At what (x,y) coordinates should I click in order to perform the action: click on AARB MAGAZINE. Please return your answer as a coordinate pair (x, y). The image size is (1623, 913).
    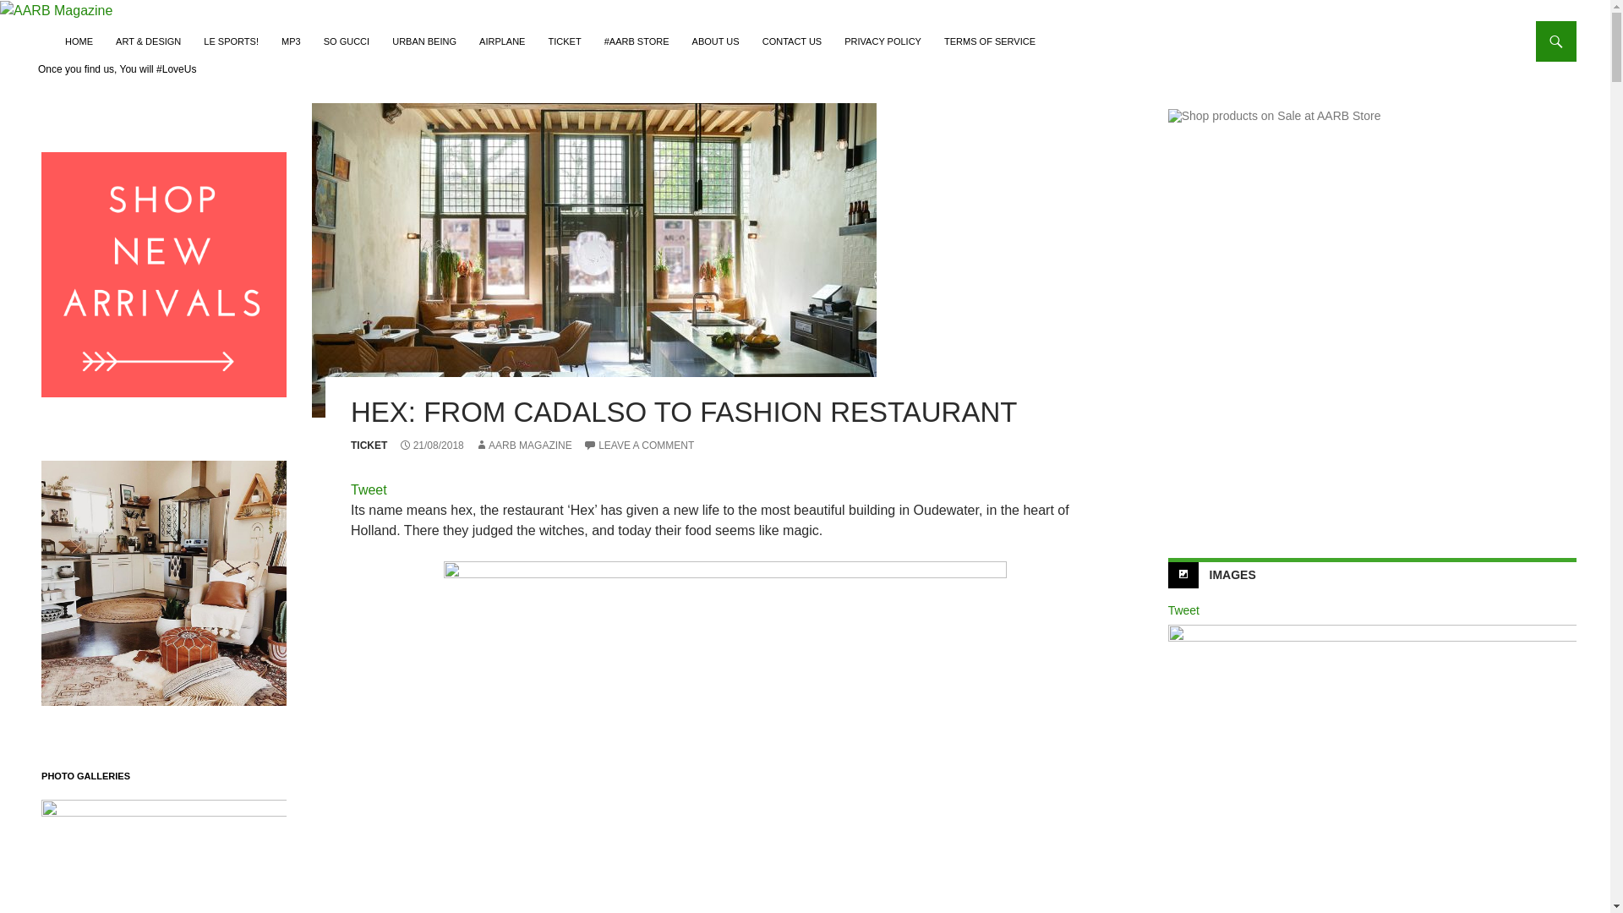
    Looking at the image, I should click on (524, 445).